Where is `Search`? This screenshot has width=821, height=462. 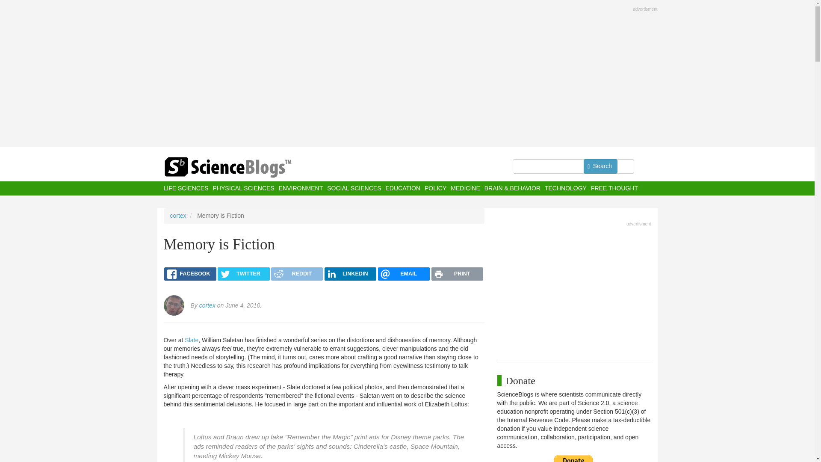
Search is located at coordinates (600, 166).